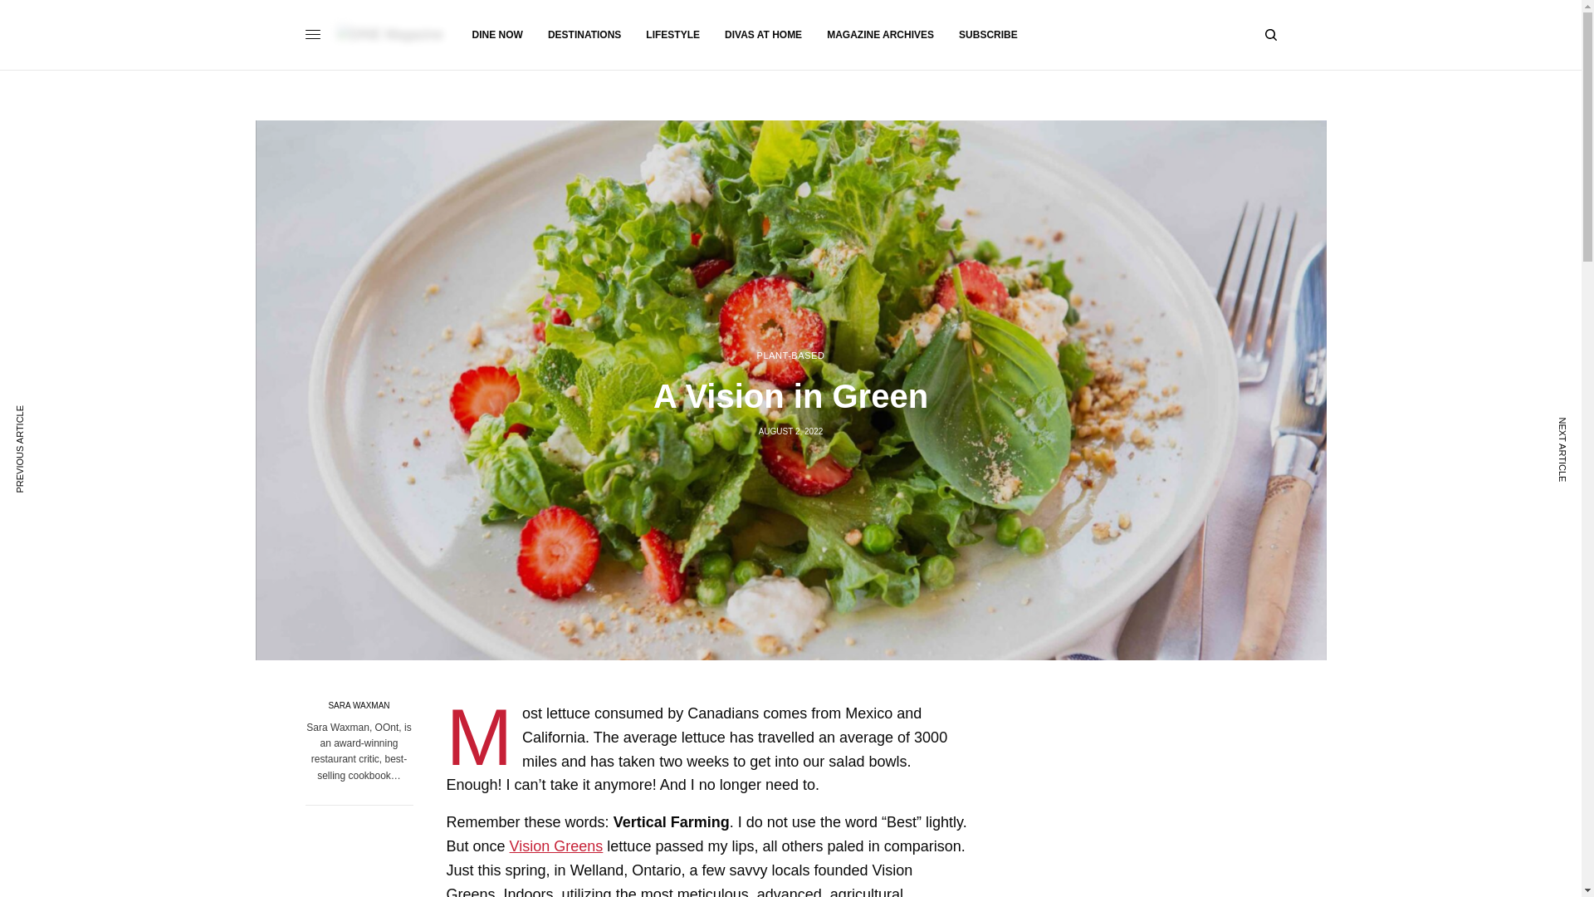  What do you see at coordinates (791, 355) in the screenshot?
I see `PLANT-BASED` at bounding box center [791, 355].